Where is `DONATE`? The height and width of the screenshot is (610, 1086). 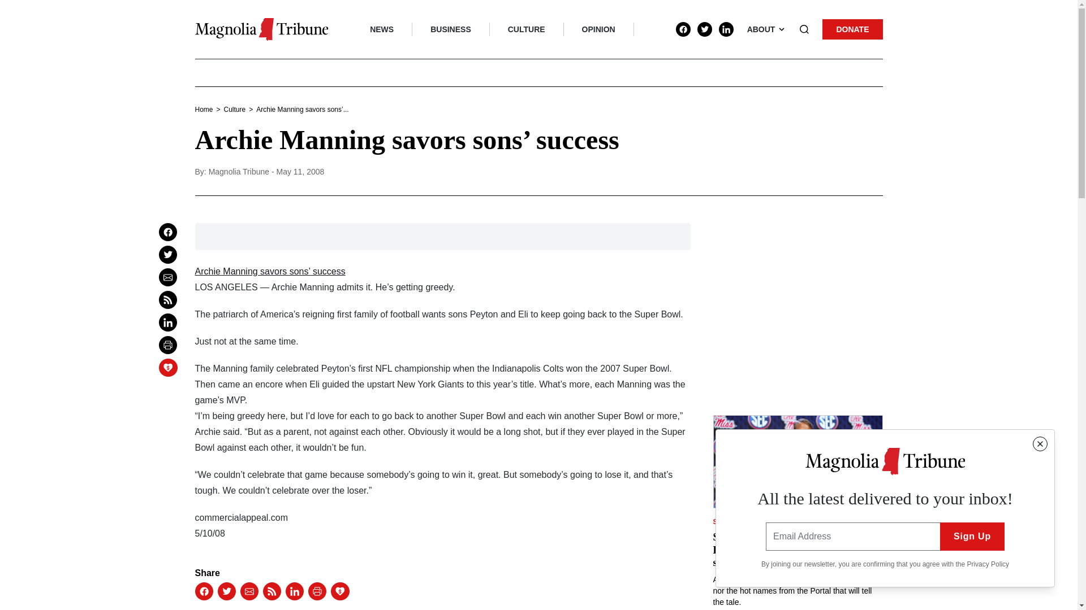
DONATE is located at coordinates (852, 29).